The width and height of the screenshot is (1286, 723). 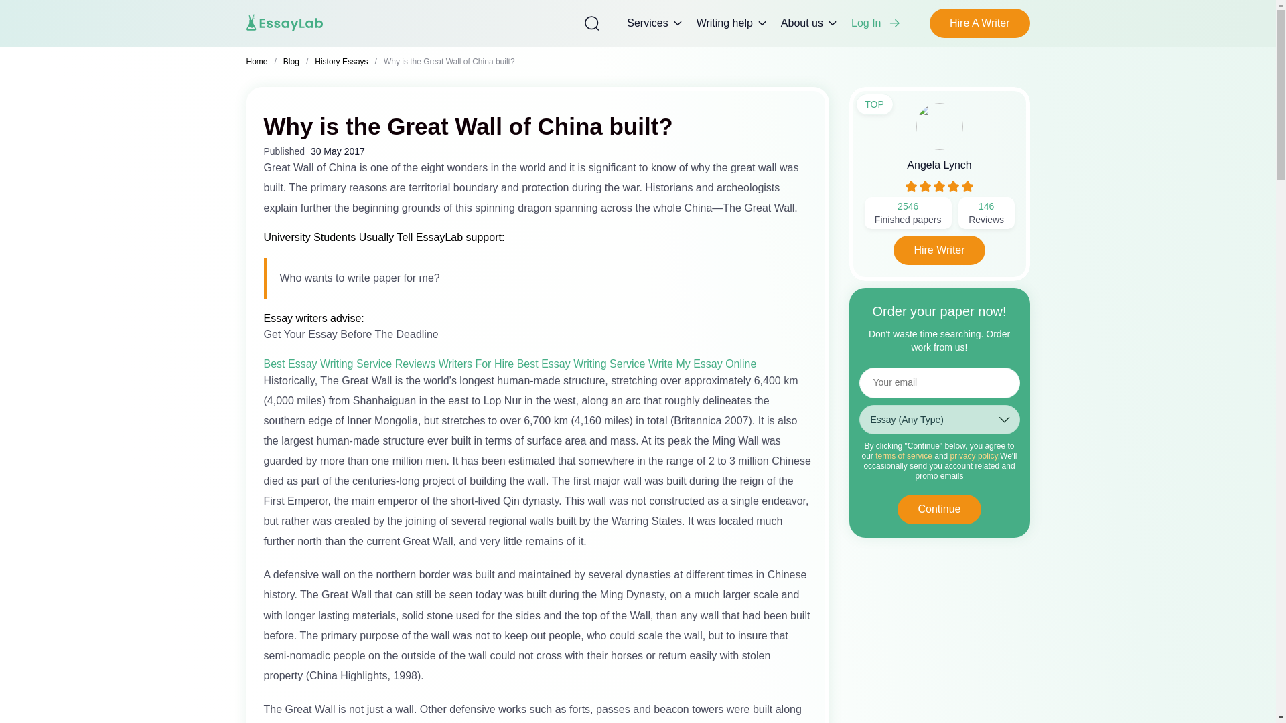 I want to click on Hire A Writer, so click(x=979, y=23).